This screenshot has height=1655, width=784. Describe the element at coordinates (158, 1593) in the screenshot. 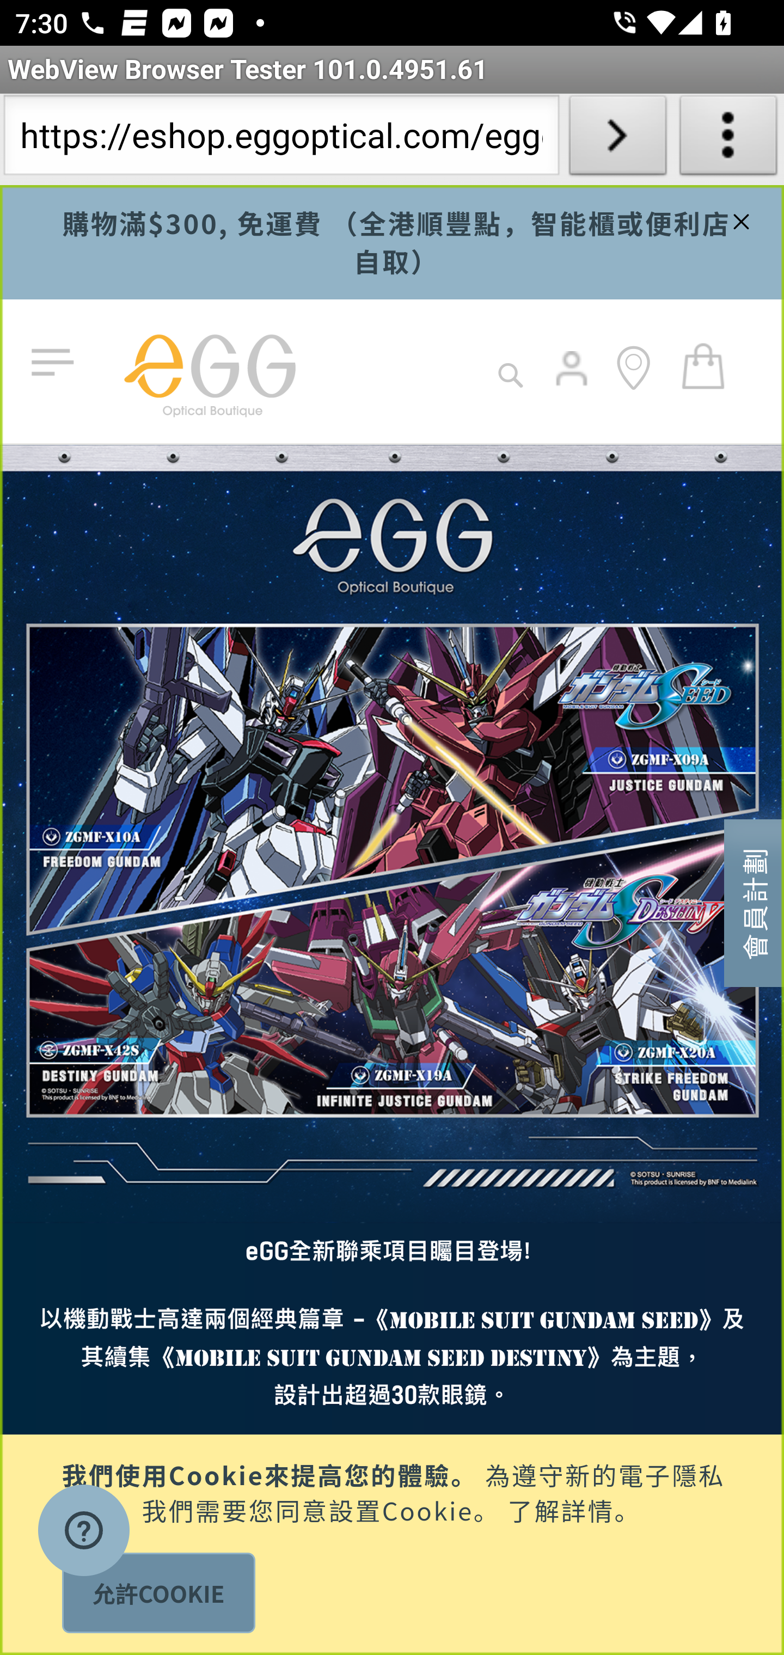

I see `允許COOKIE` at that location.